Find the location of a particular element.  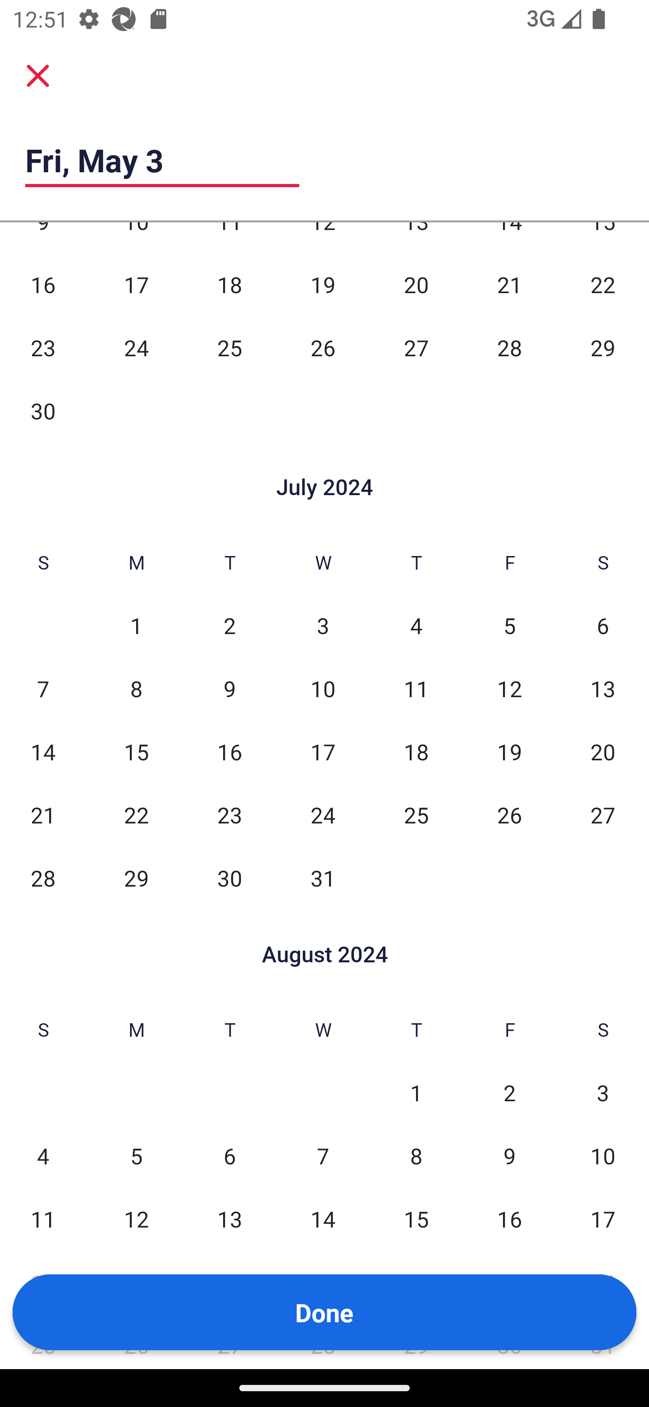

16 Sun, Jun 16, Not Selected is located at coordinates (43, 285).